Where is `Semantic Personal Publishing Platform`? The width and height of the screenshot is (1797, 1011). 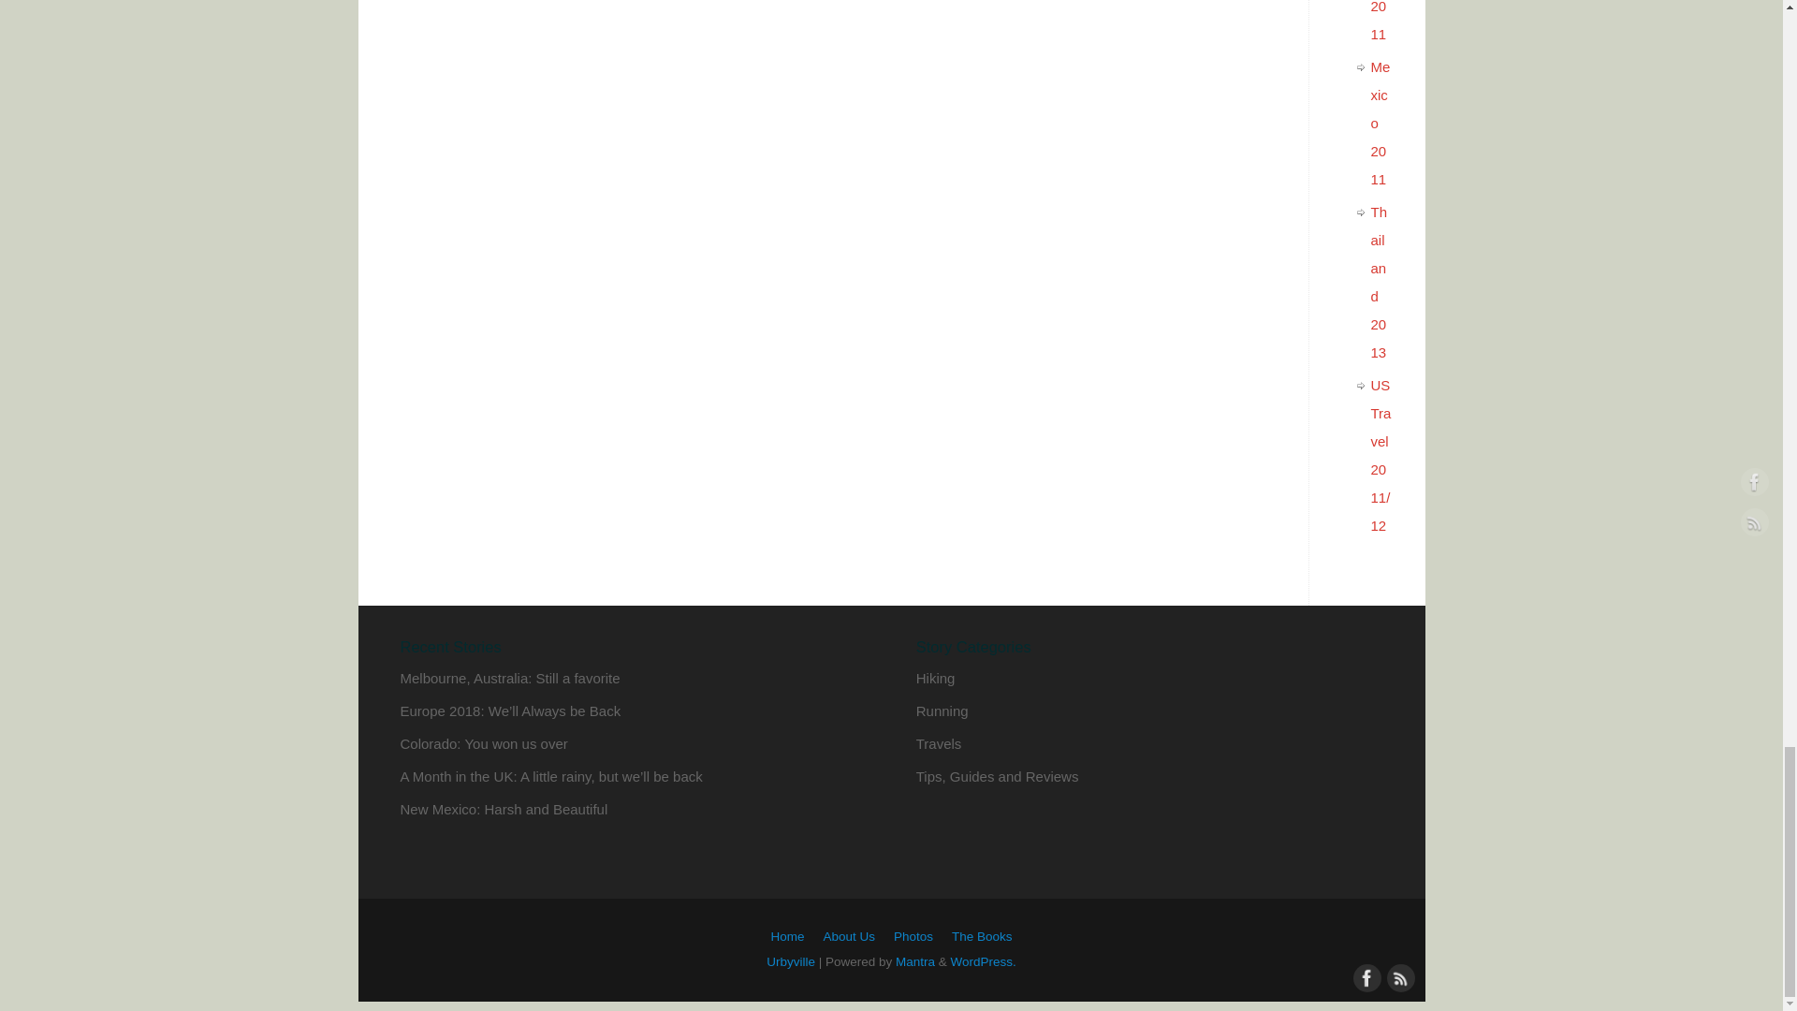
Semantic Personal Publishing Platform is located at coordinates (983, 960).